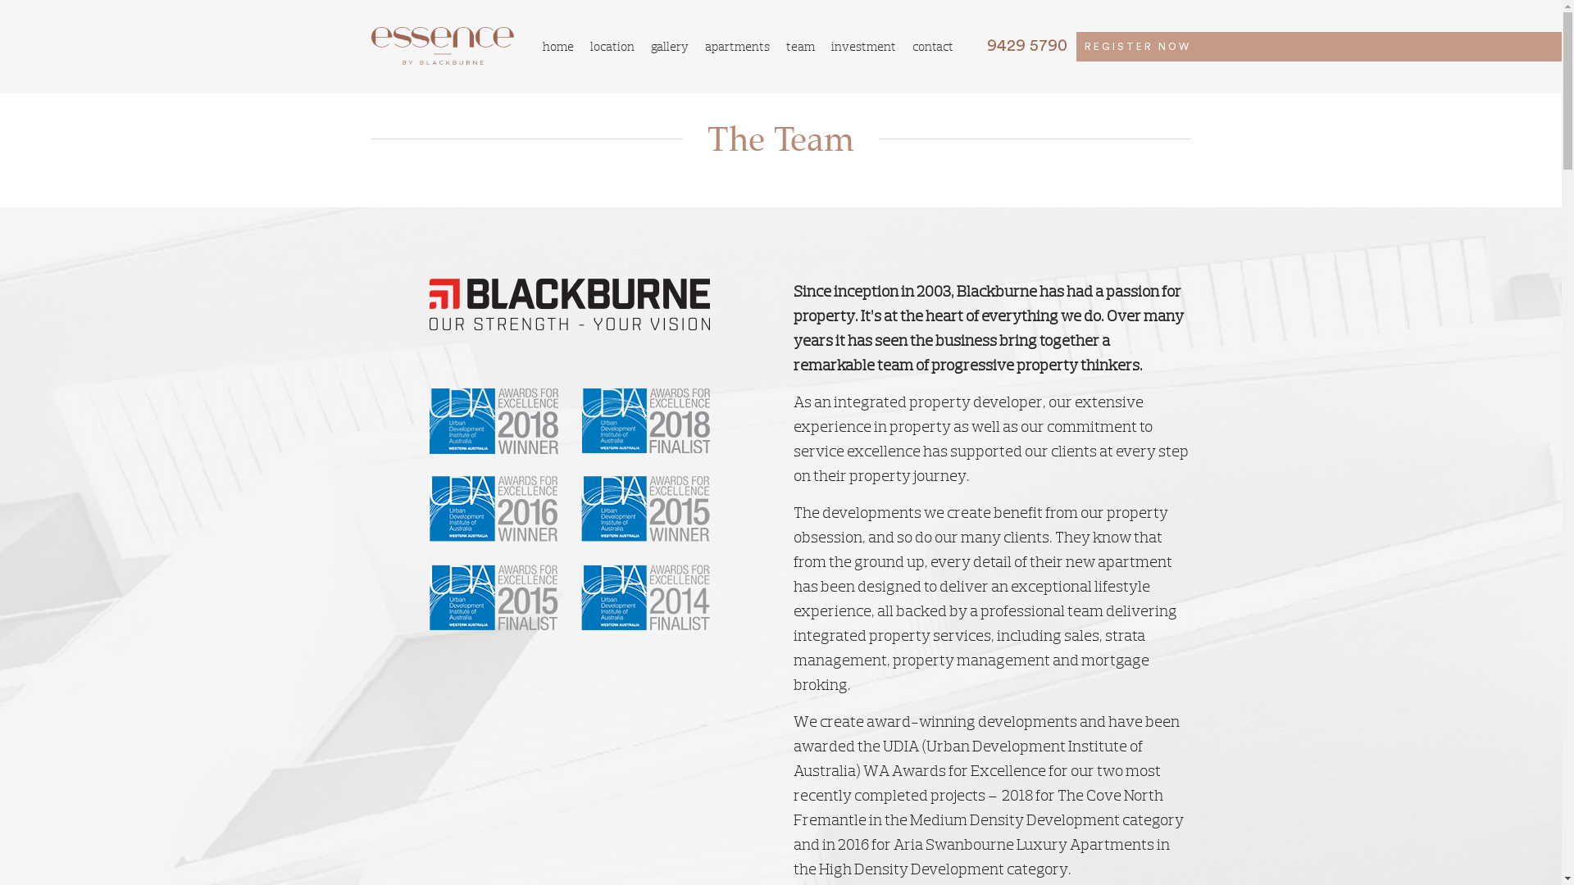 The width and height of the screenshot is (1574, 885). I want to click on gallery, so click(670, 46).